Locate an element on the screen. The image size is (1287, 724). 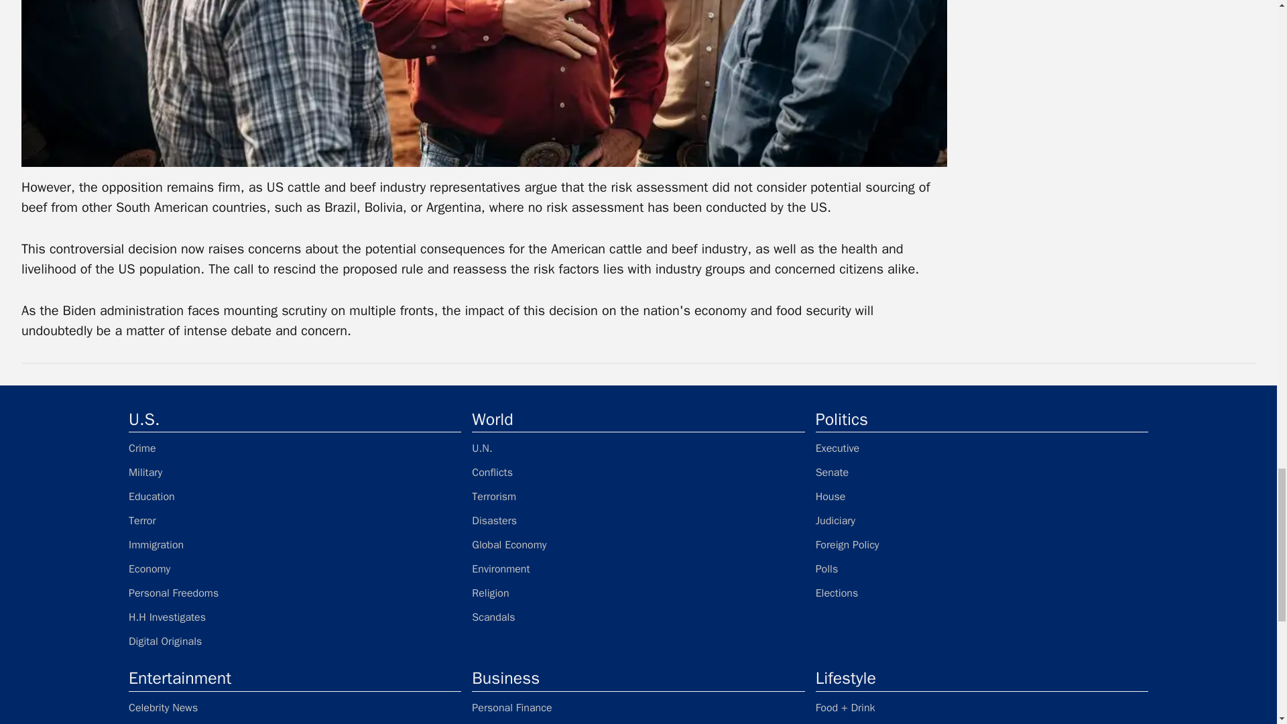
Economy is located at coordinates (295, 568).